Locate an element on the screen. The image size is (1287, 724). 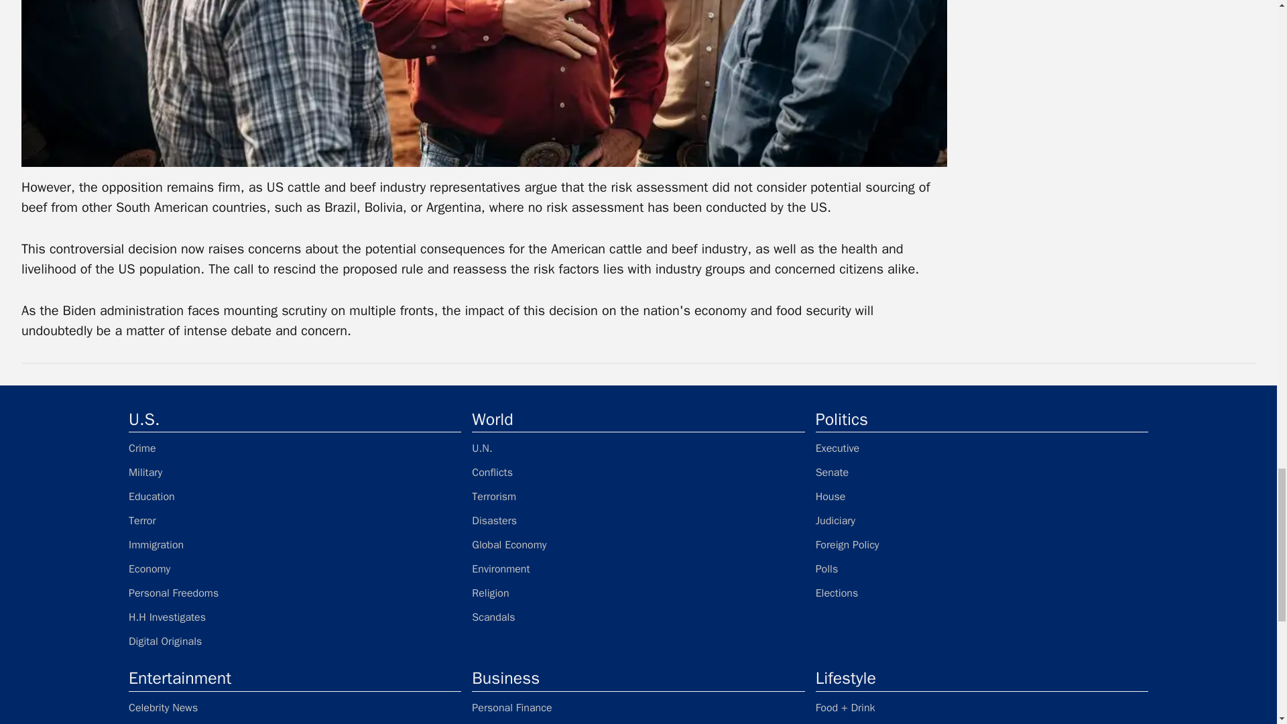
Economy is located at coordinates (295, 568).